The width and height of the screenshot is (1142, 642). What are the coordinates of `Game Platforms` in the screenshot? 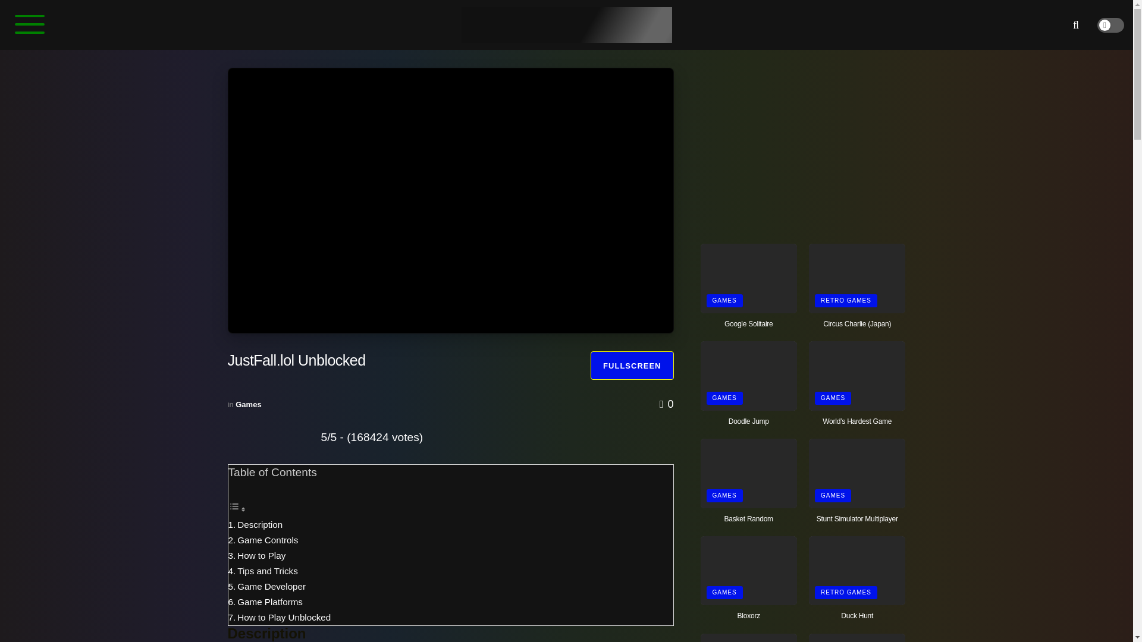 It's located at (270, 602).